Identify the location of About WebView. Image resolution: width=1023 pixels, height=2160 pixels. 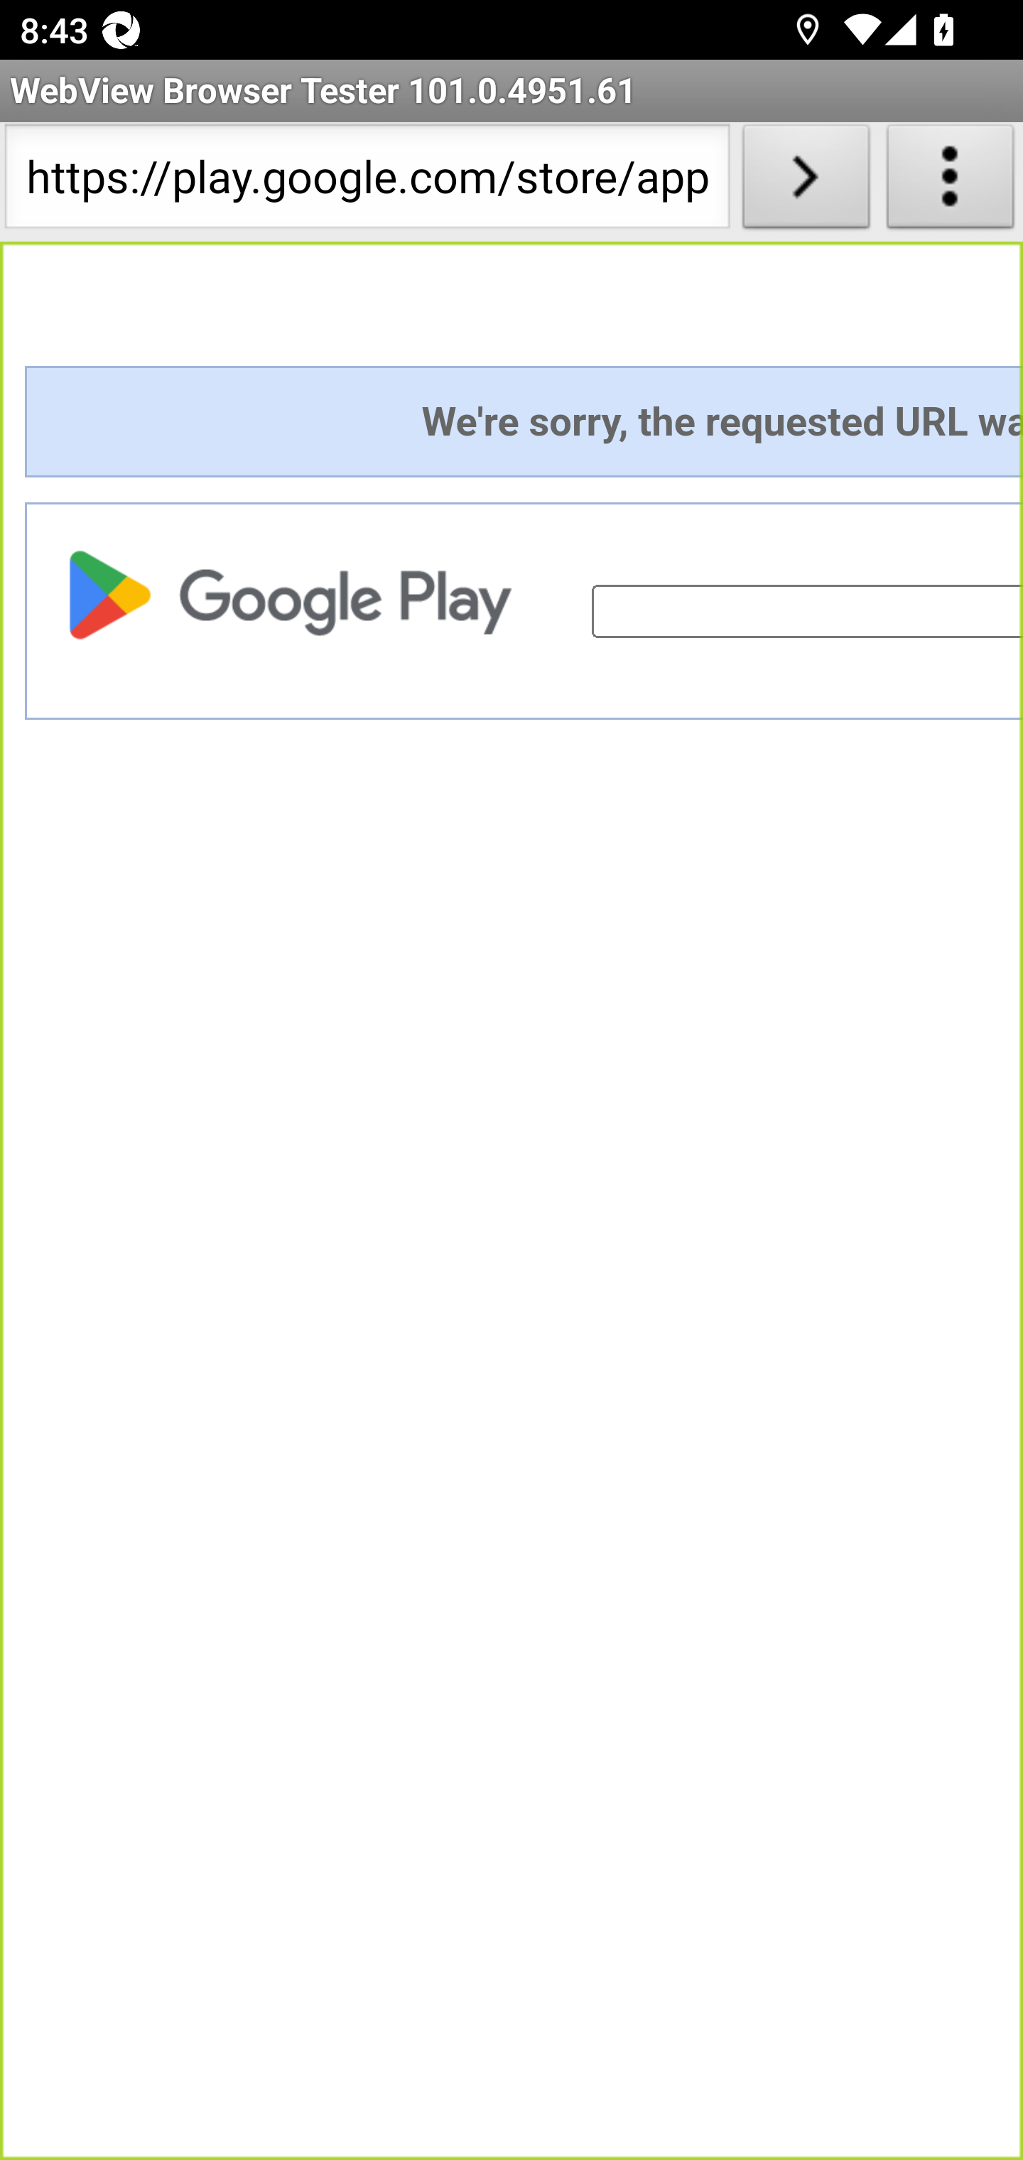
(951, 182).